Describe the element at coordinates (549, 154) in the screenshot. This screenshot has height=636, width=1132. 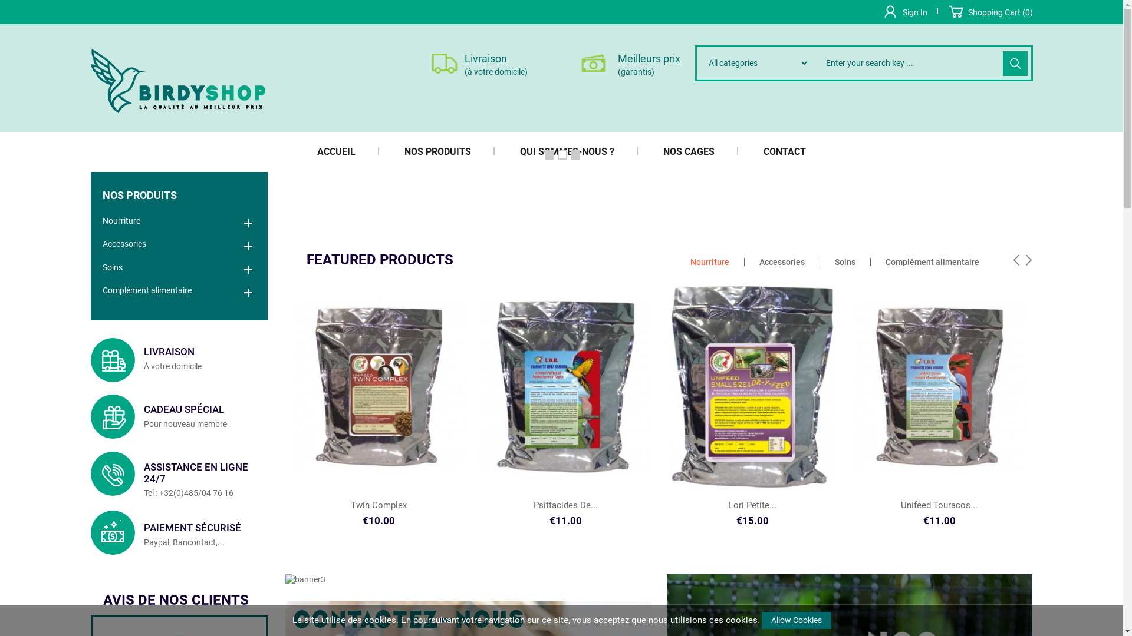
I see `1` at that location.